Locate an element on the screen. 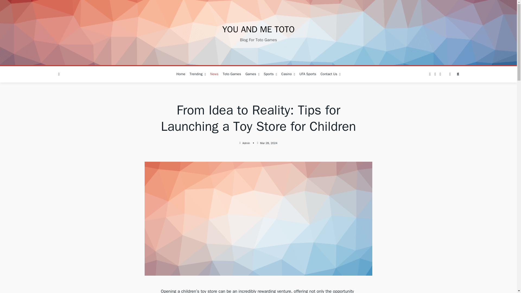 The image size is (521, 293). News is located at coordinates (214, 74).